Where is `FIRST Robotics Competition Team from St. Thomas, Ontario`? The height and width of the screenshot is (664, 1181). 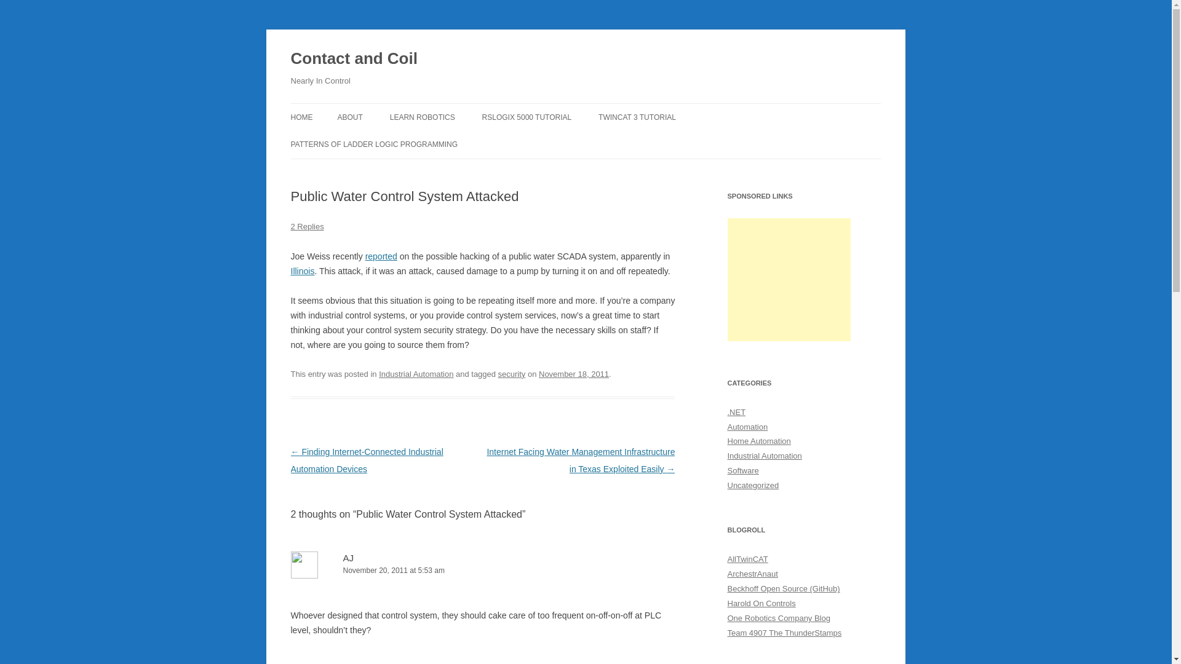 FIRST Robotics Competition Team from St. Thomas, Ontario is located at coordinates (784, 632).